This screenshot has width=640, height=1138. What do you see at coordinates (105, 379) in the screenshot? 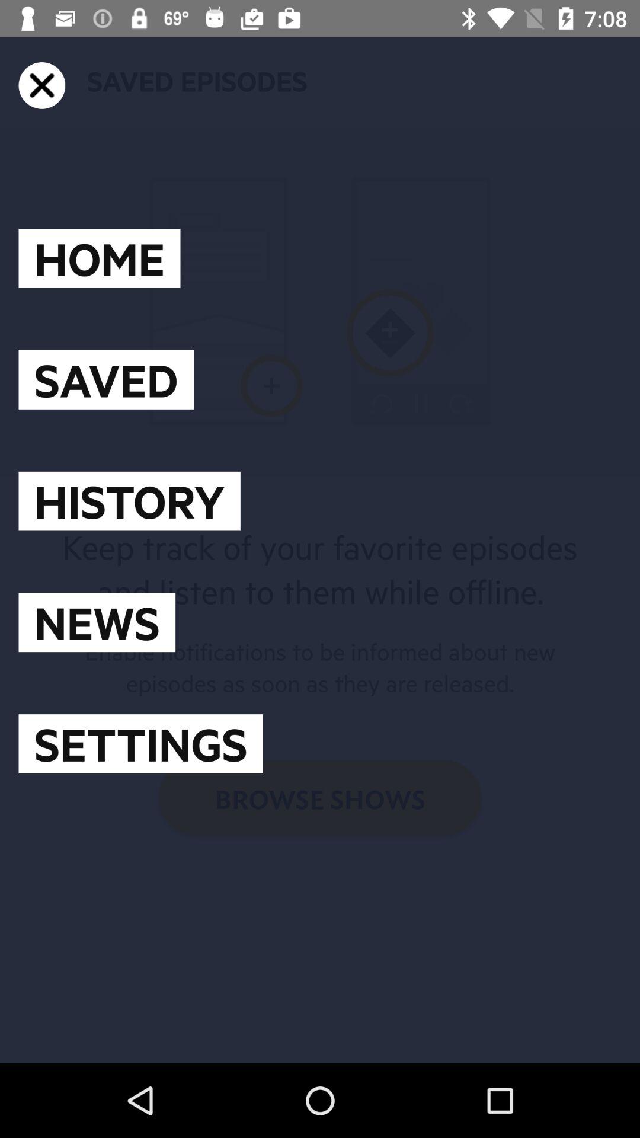
I see `click item above the history item` at bounding box center [105, 379].